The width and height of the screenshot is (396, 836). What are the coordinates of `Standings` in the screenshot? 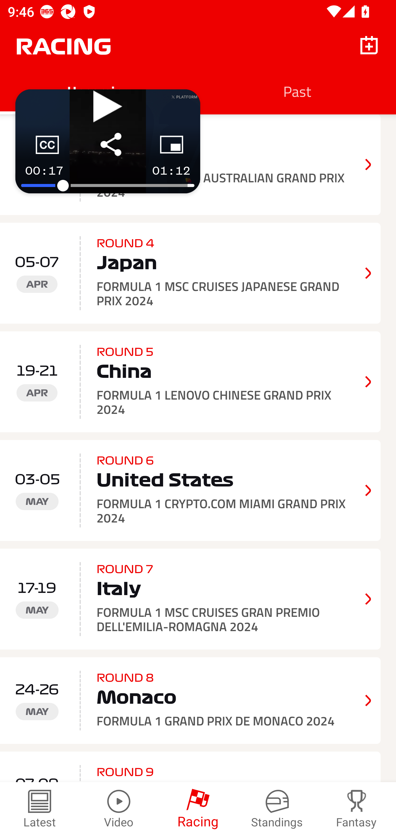 It's located at (277, 809).